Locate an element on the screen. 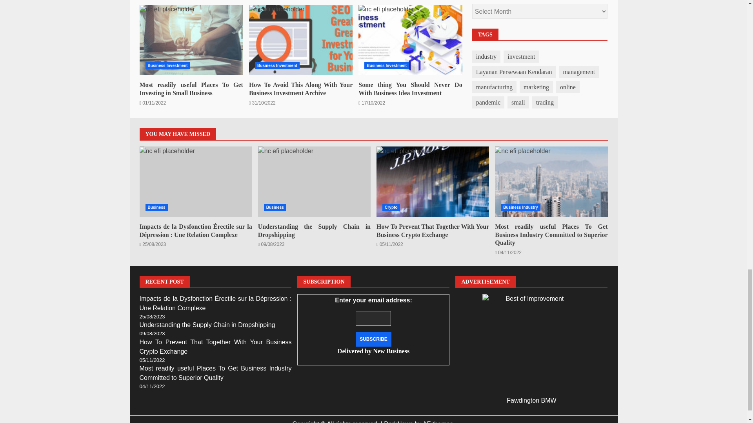 The image size is (753, 423). Business Investment is located at coordinates (277, 66).